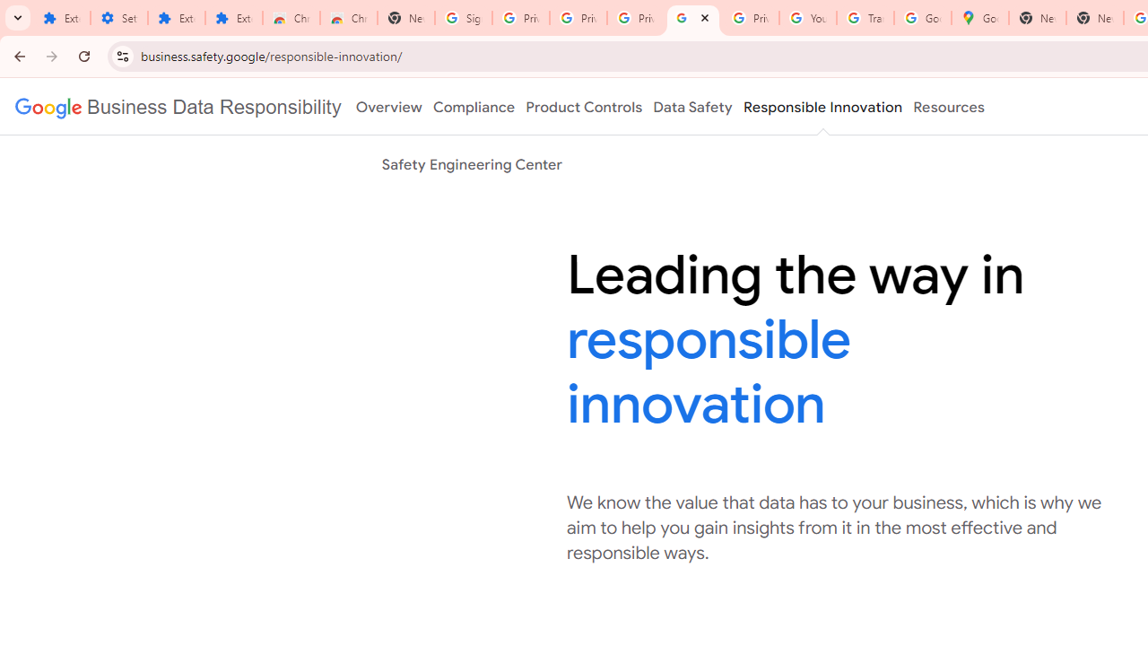 The width and height of the screenshot is (1148, 646). What do you see at coordinates (474, 107) in the screenshot?
I see `Compliance` at bounding box center [474, 107].